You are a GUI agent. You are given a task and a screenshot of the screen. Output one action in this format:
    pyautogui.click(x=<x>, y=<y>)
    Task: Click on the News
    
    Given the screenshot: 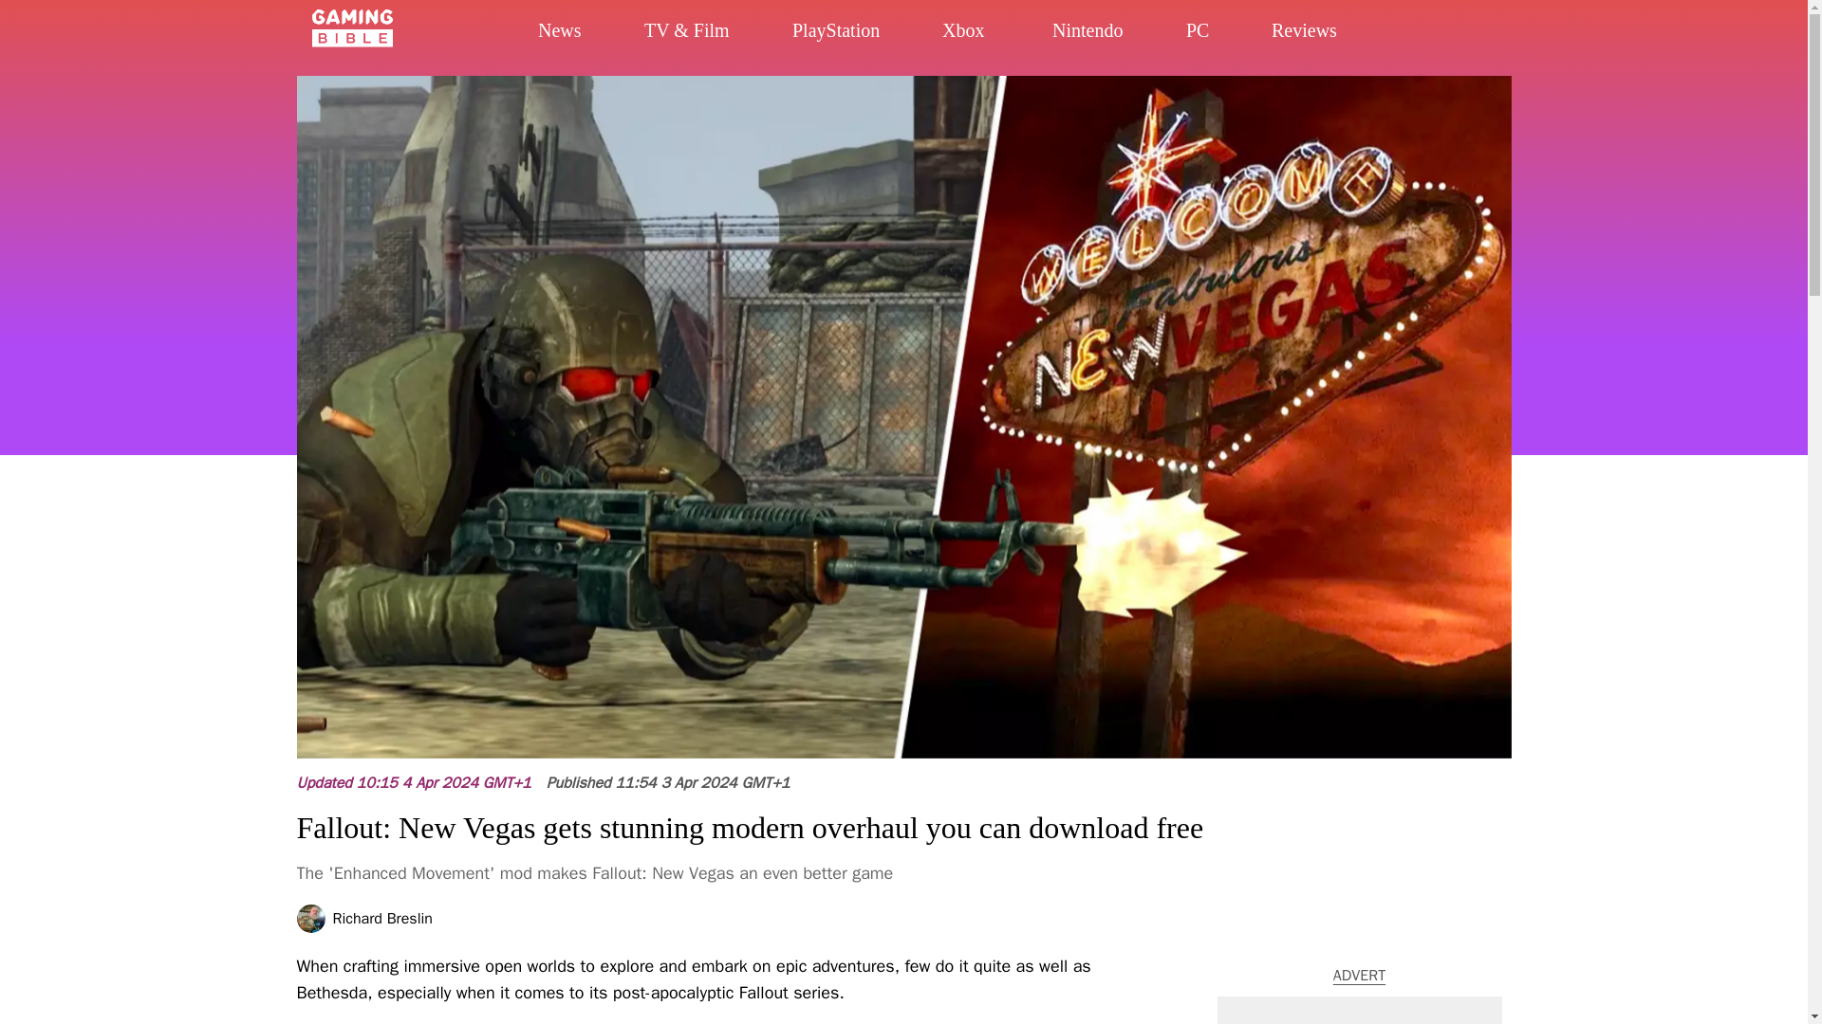 What is the action you would take?
    pyautogui.click(x=581, y=34)
    